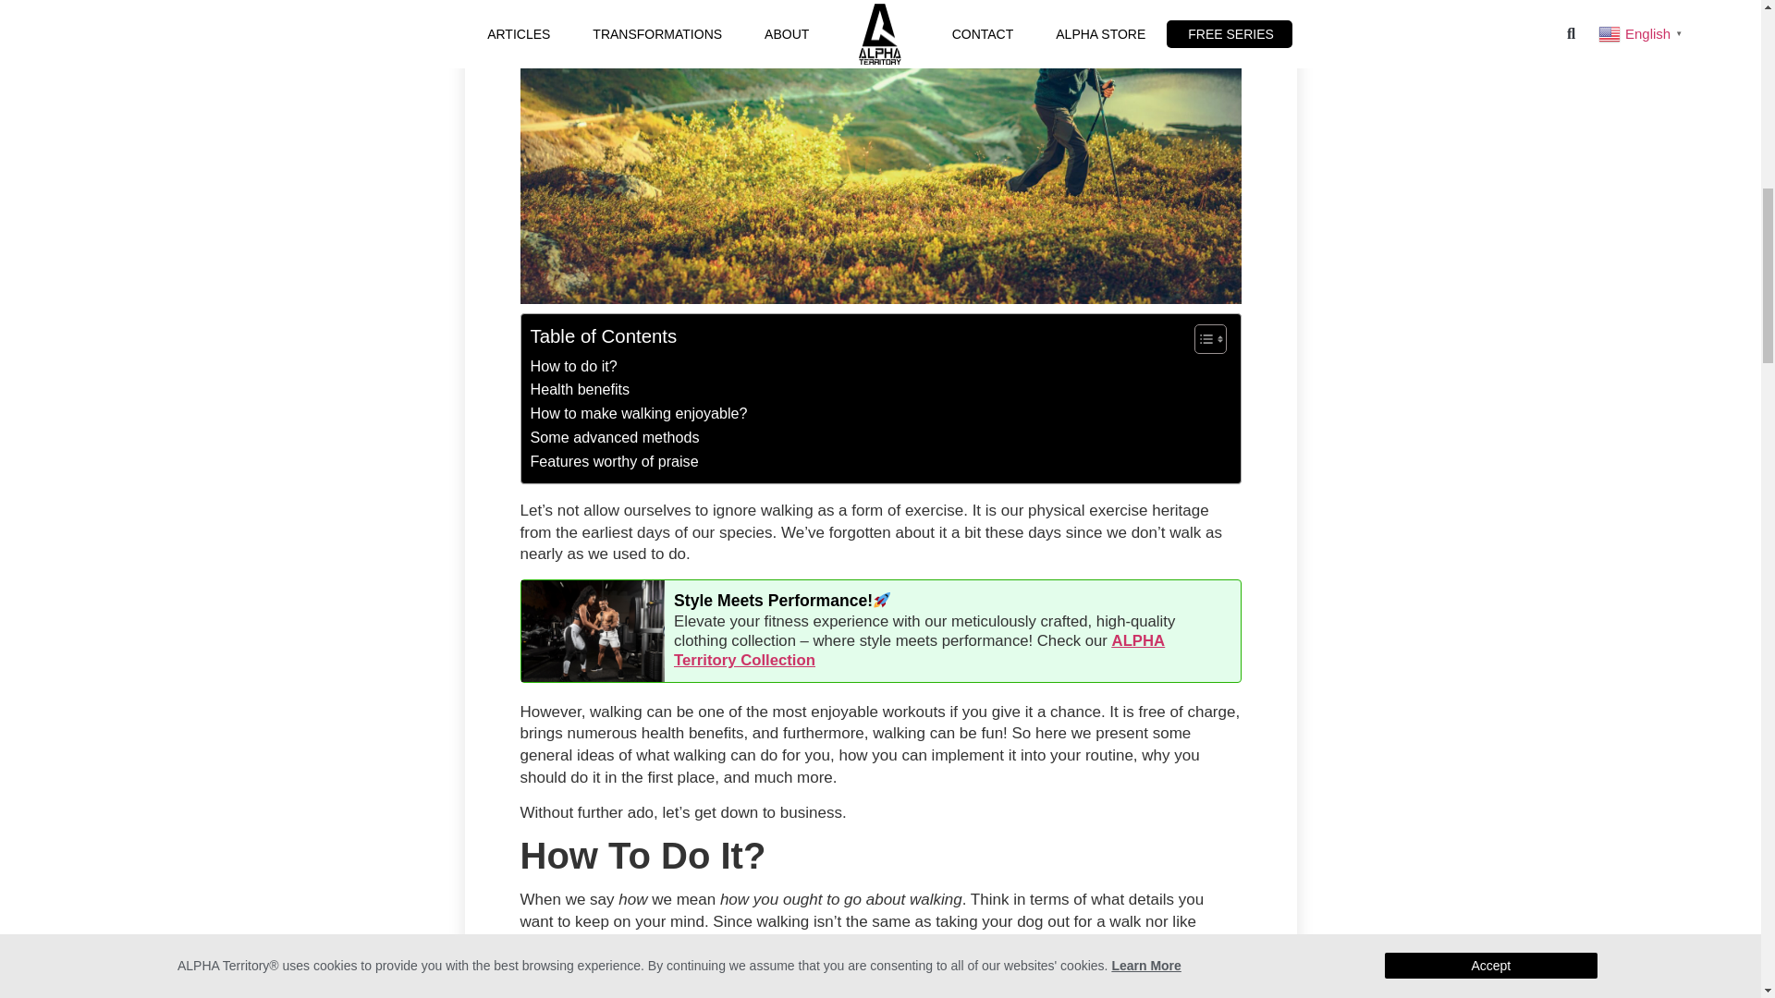 The width and height of the screenshot is (1775, 998). I want to click on How to make walking enjoyable?, so click(639, 414).